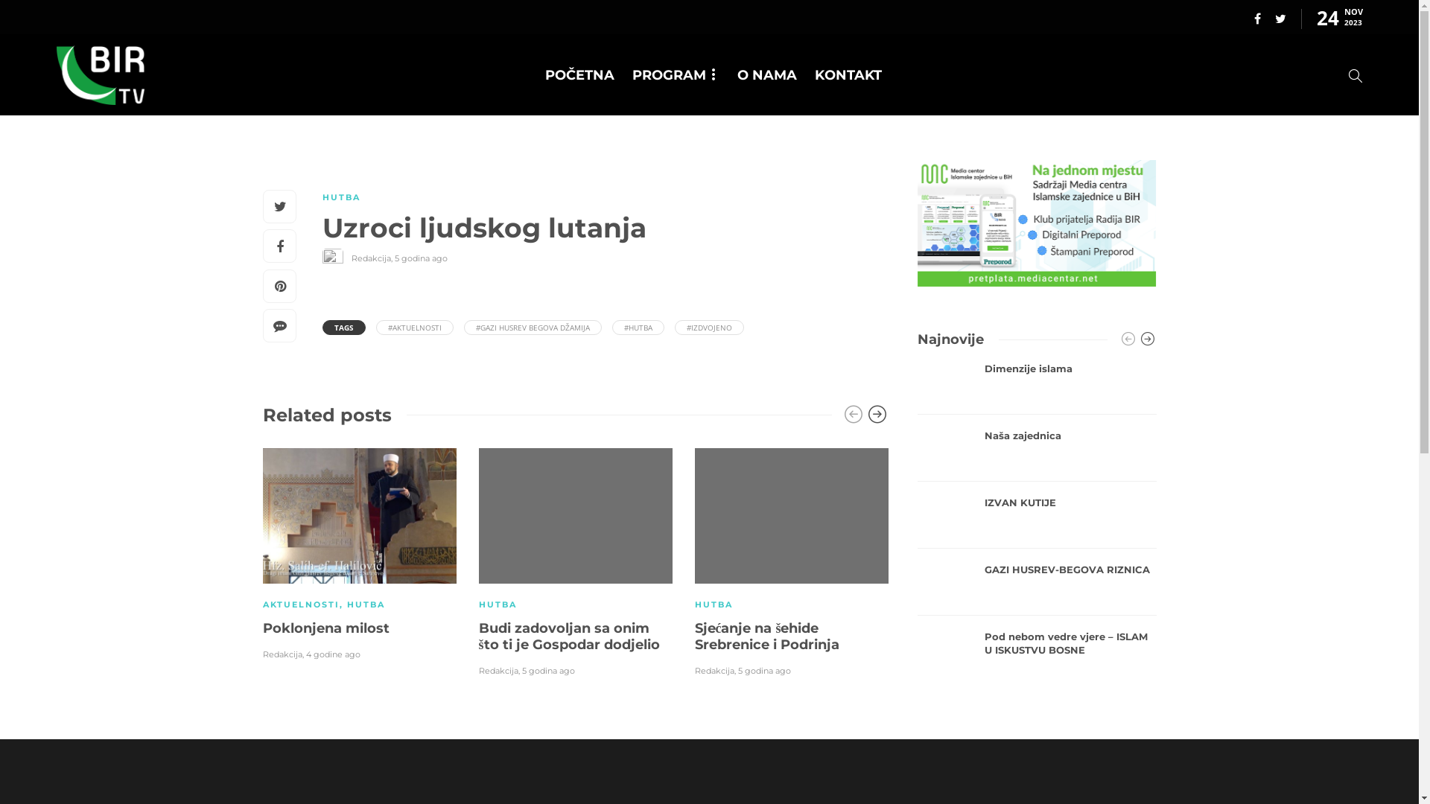 This screenshot has width=1430, height=804. What do you see at coordinates (371, 258) in the screenshot?
I see `Redakcija` at bounding box center [371, 258].